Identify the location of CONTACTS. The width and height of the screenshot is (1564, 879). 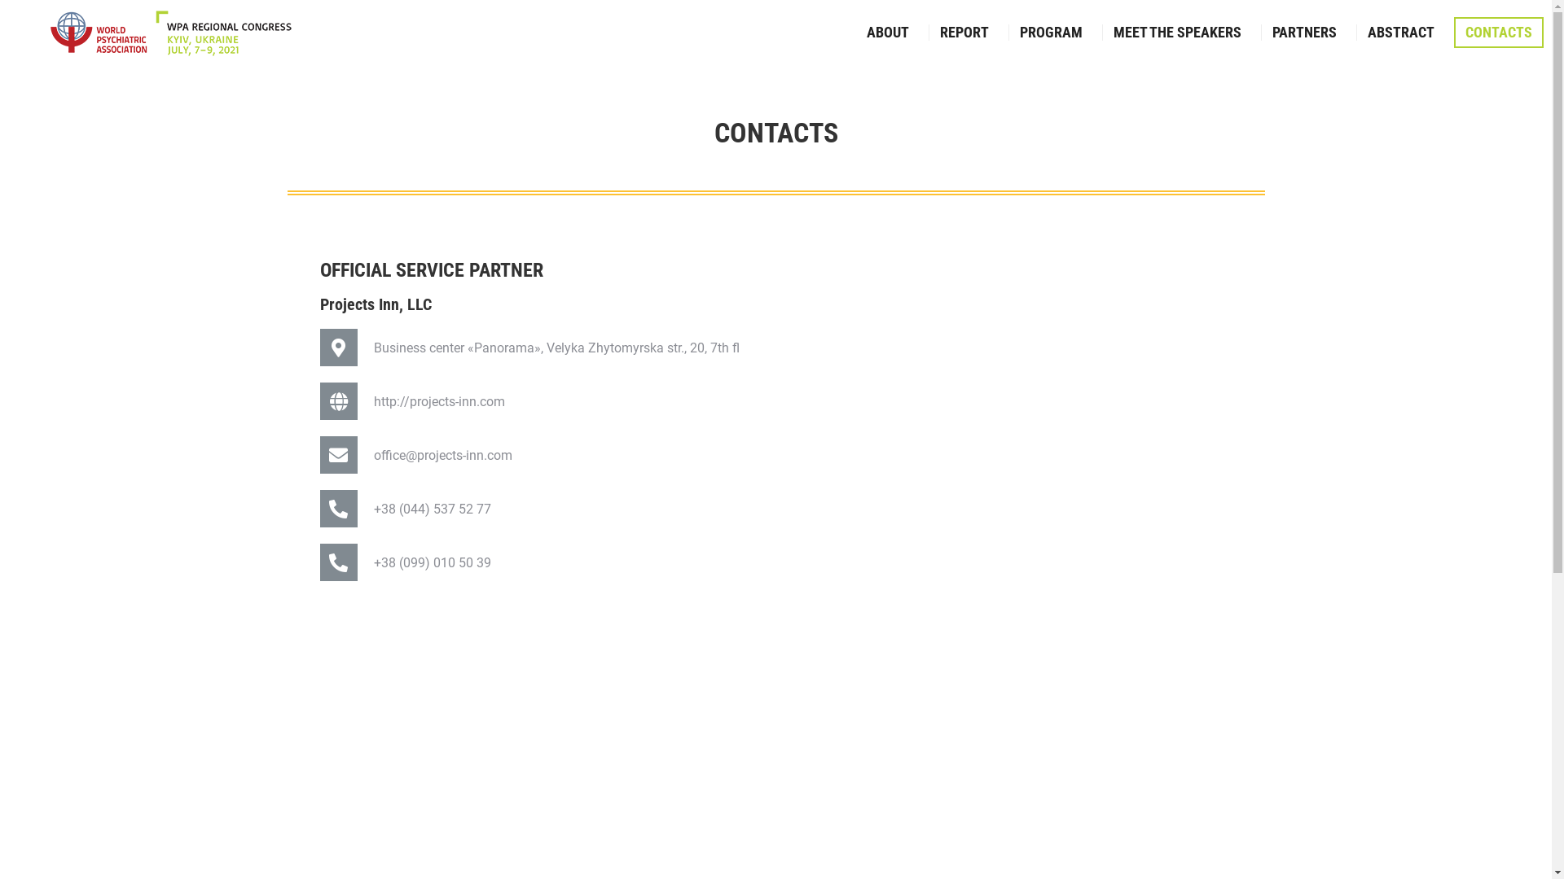
(1499, 33).